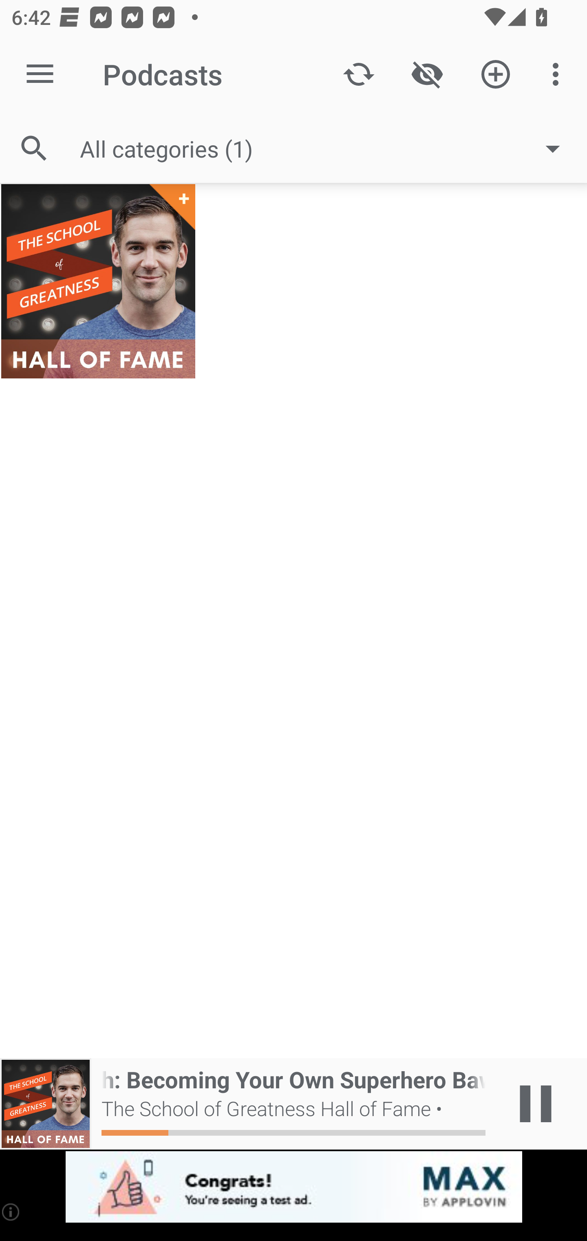  What do you see at coordinates (536, 1104) in the screenshot?
I see `Play / Pause` at bounding box center [536, 1104].